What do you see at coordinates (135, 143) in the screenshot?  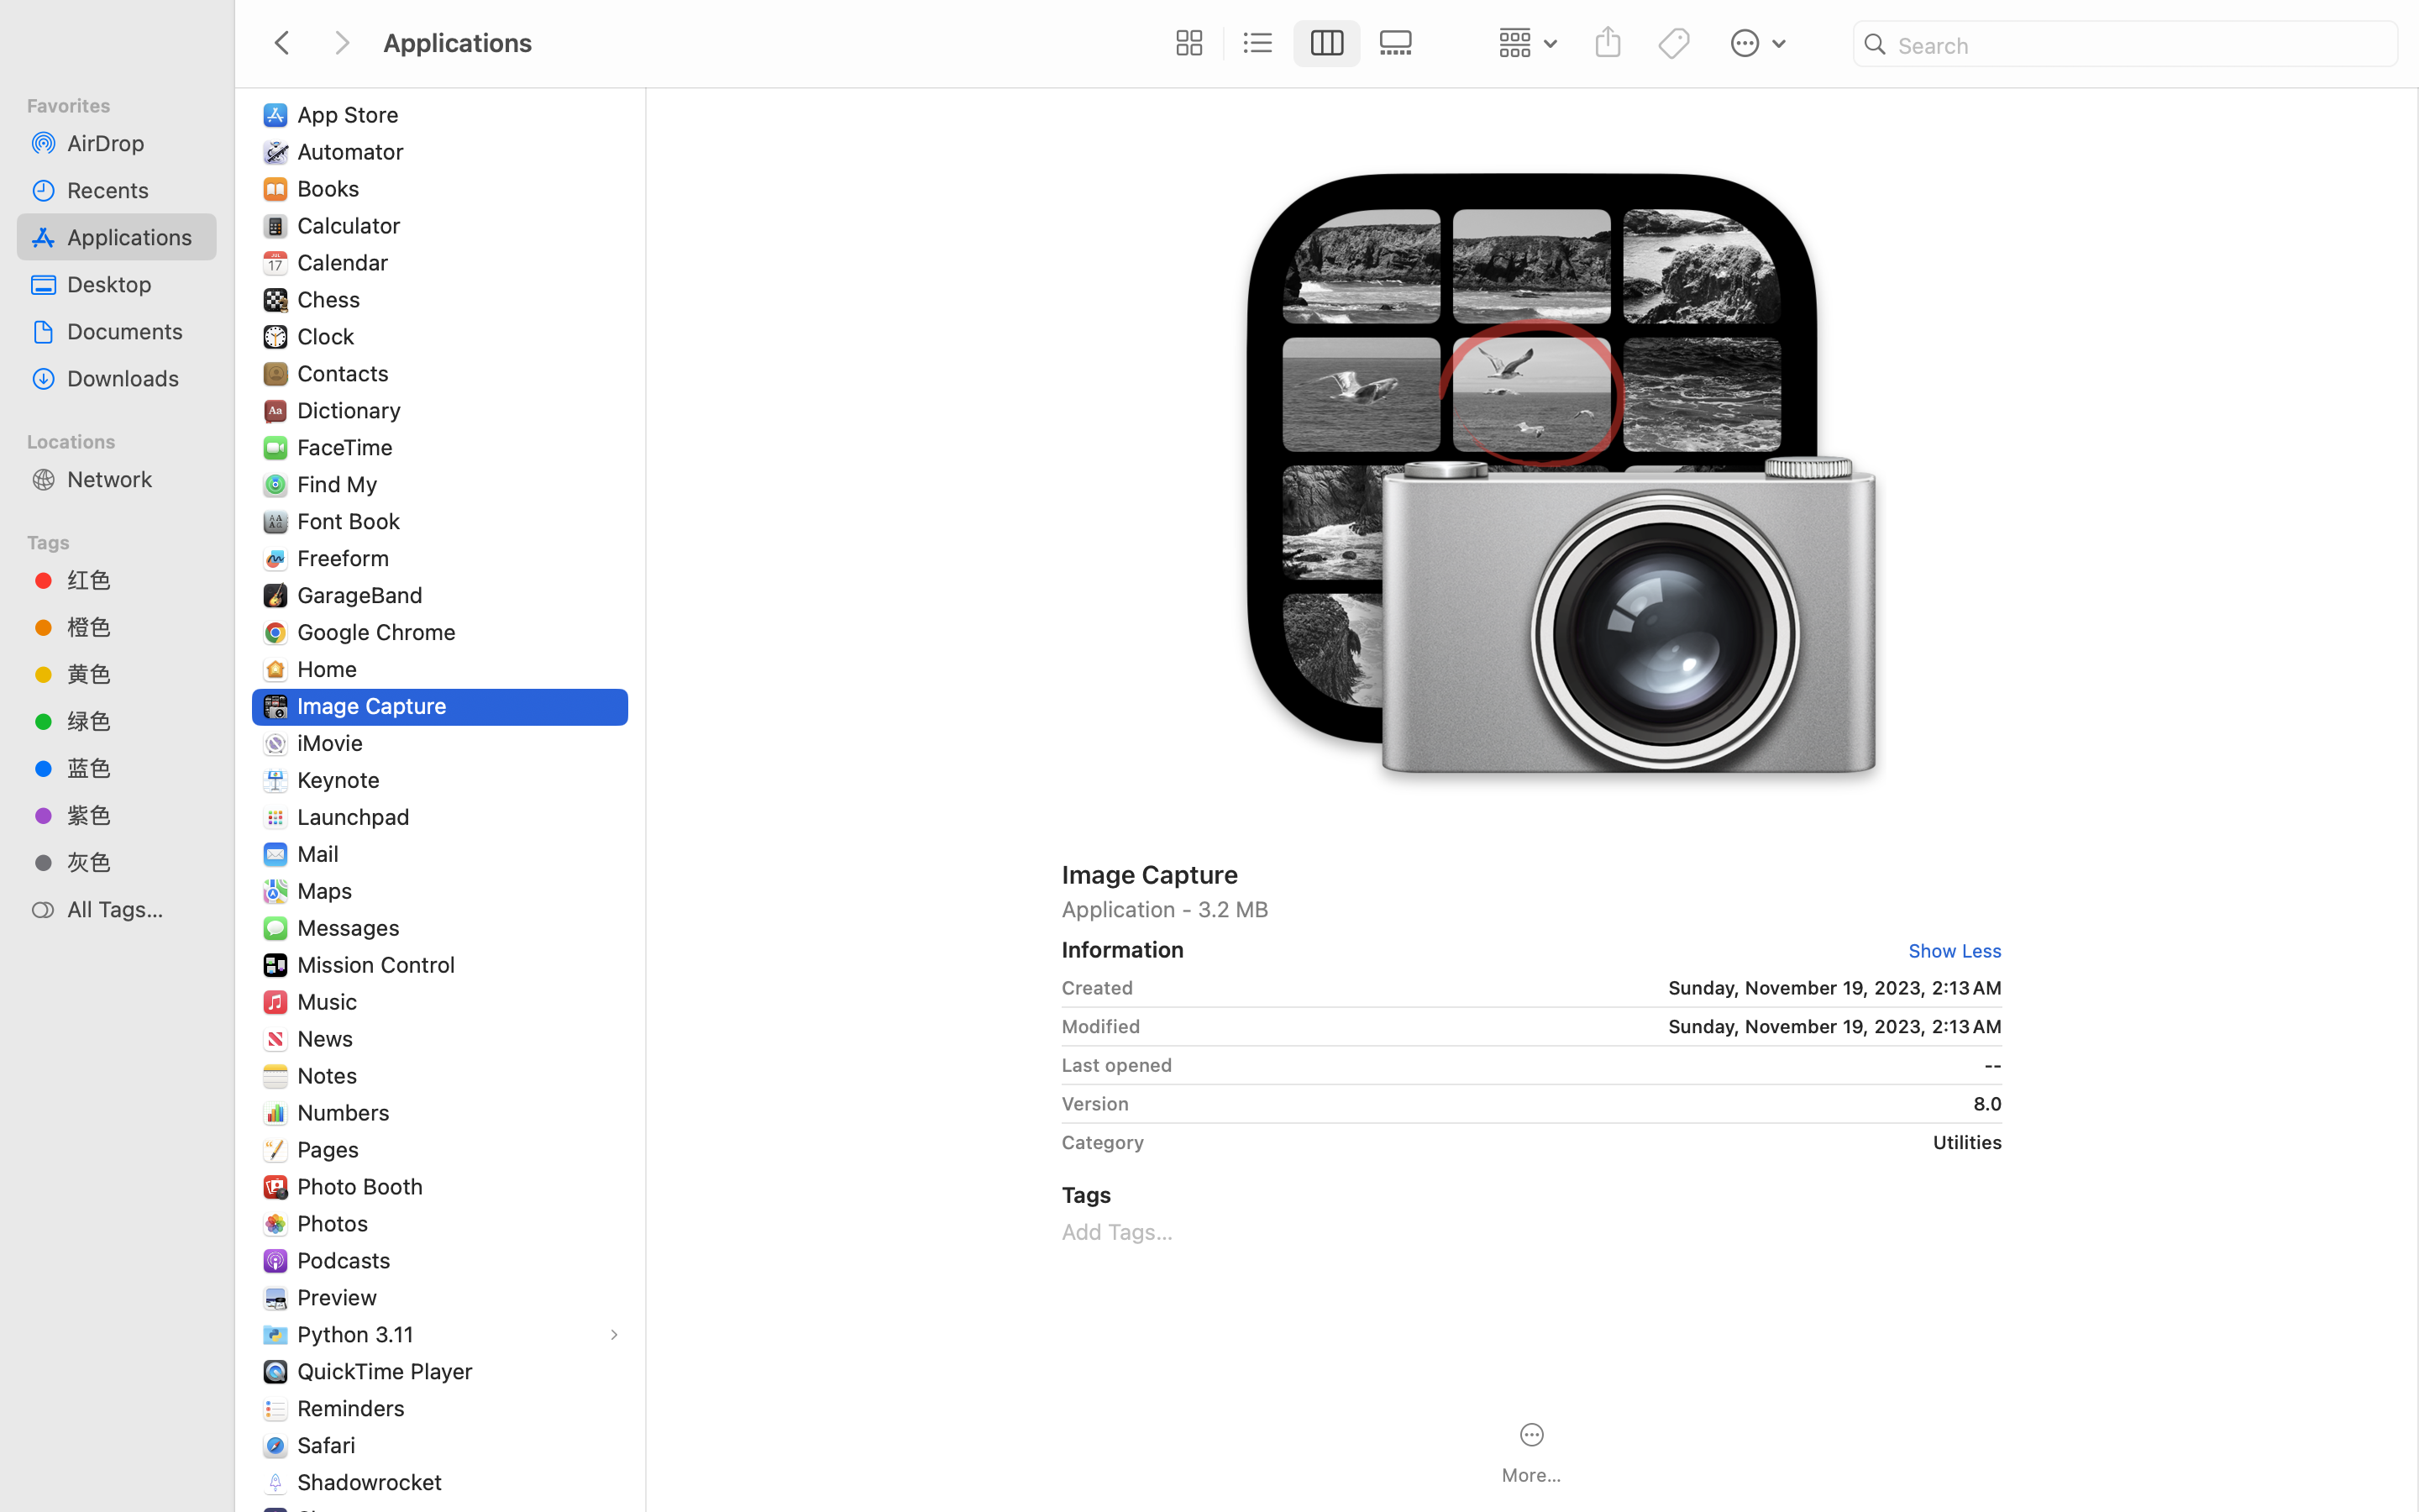 I see `AirDrop` at bounding box center [135, 143].